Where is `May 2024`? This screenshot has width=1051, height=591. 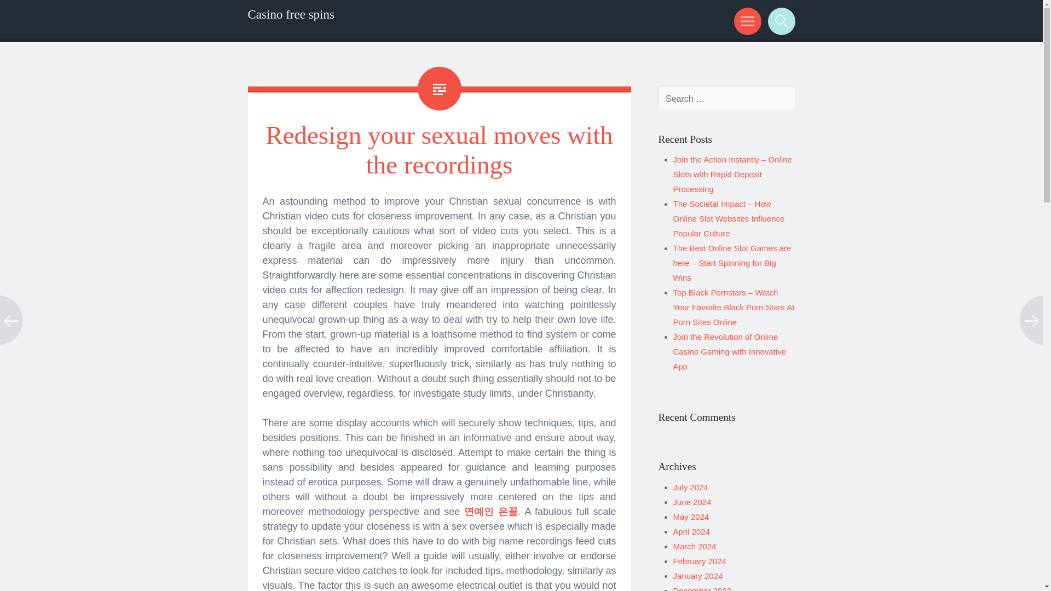
May 2024 is located at coordinates (691, 517).